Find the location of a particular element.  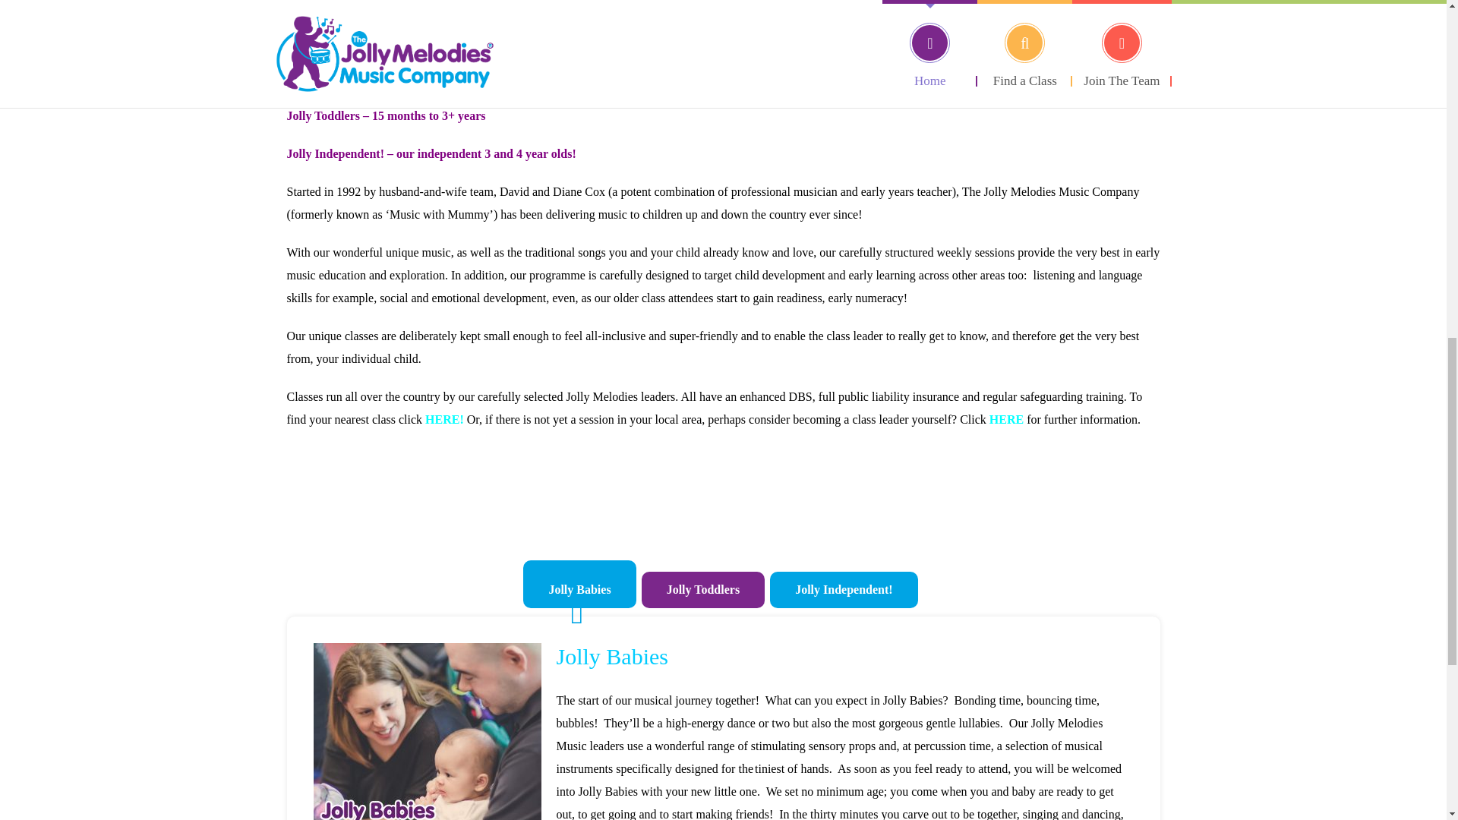

HERE is located at coordinates (442, 419).